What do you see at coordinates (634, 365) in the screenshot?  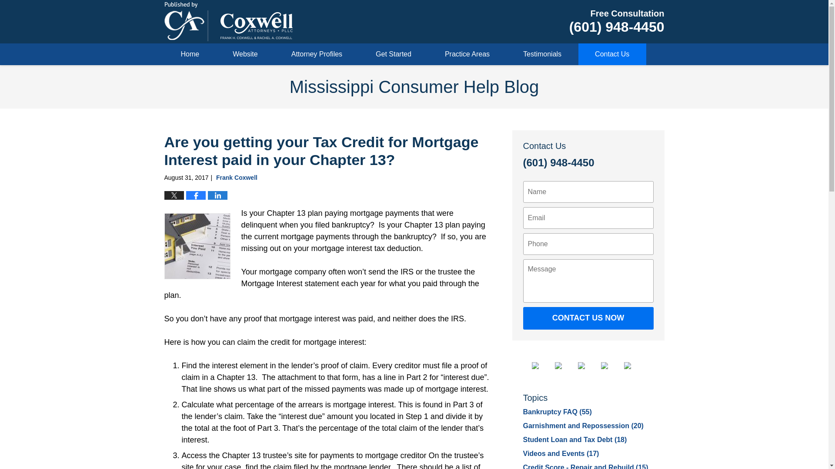 I see `Feed` at bounding box center [634, 365].